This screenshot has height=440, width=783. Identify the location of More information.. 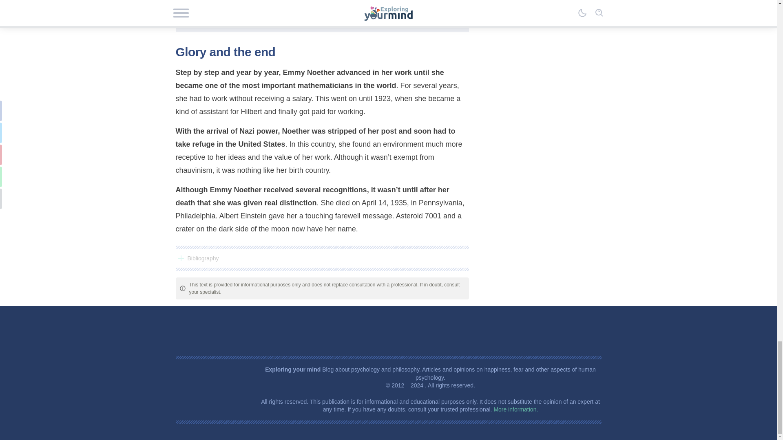
(515, 409).